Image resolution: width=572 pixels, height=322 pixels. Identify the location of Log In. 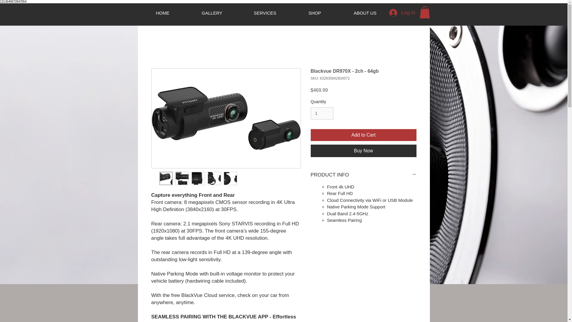
(402, 13).